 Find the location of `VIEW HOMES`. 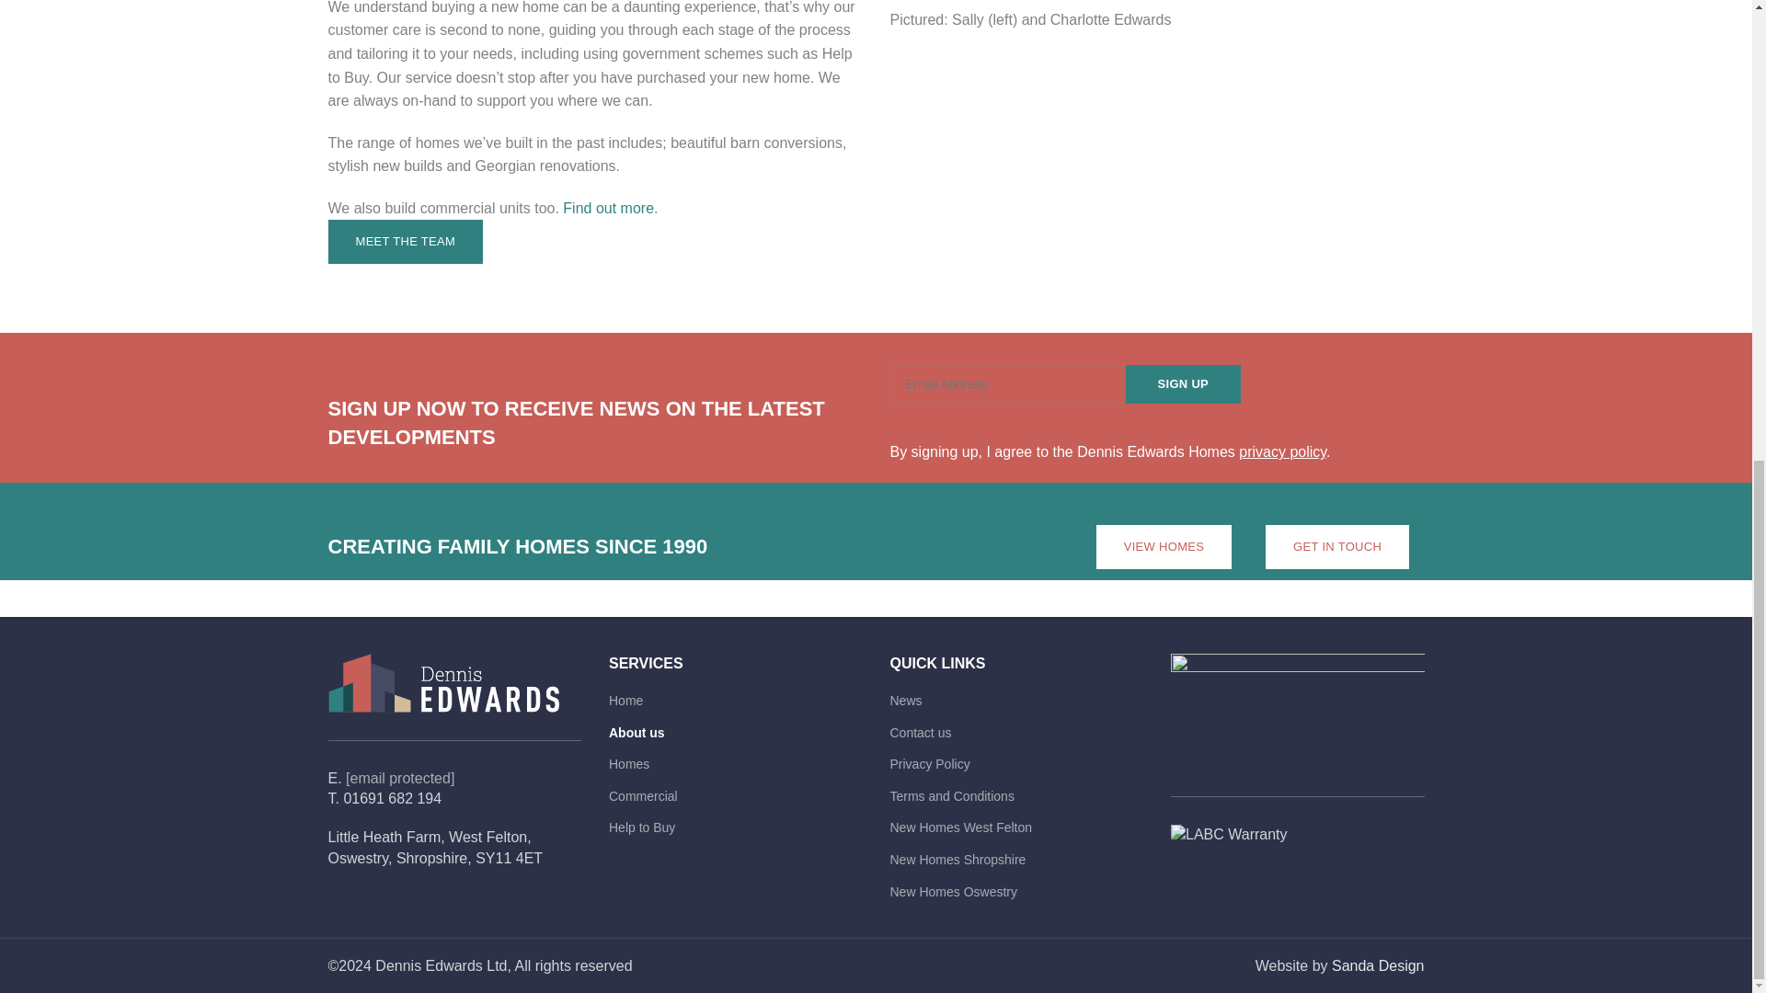

VIEW HOMES is located at coordinates (1164, 546).